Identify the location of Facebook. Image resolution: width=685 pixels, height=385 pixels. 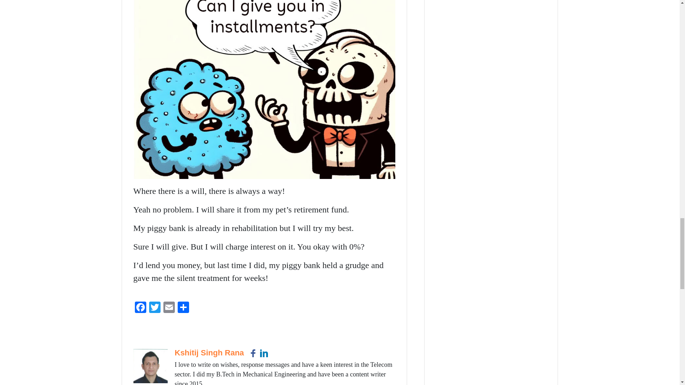
(253, 353).